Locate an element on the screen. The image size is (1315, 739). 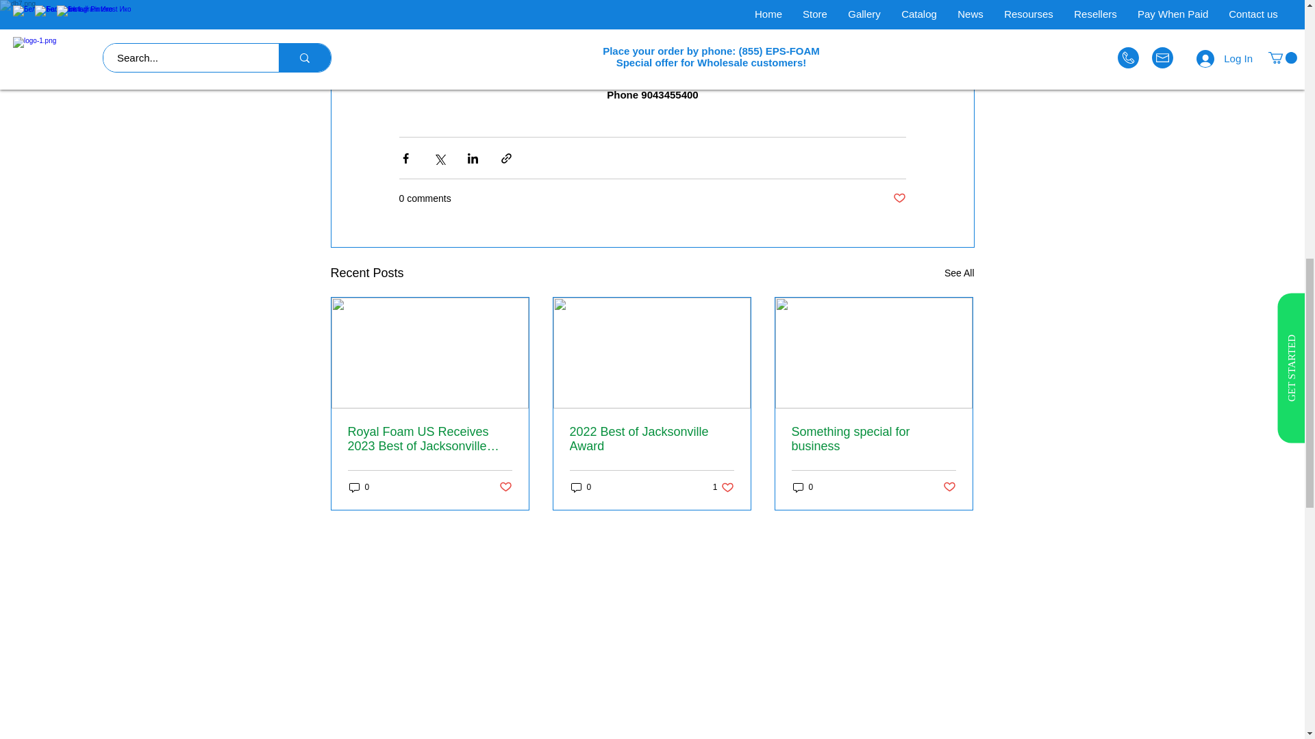
See All is located at coordinates (959, 272).